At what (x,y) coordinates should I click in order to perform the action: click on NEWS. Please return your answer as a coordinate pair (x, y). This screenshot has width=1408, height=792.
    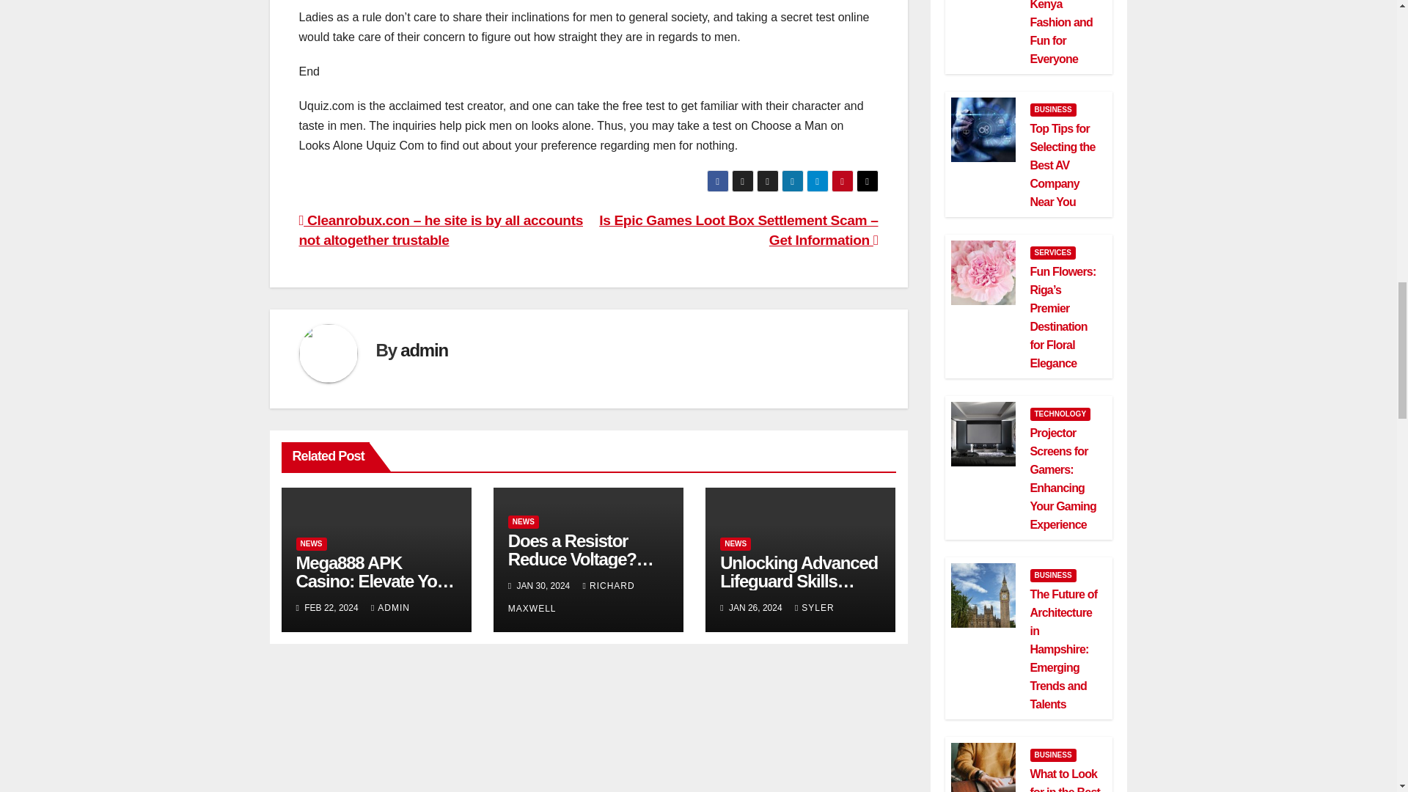
    Looking at the image, I should click on (524, 522).